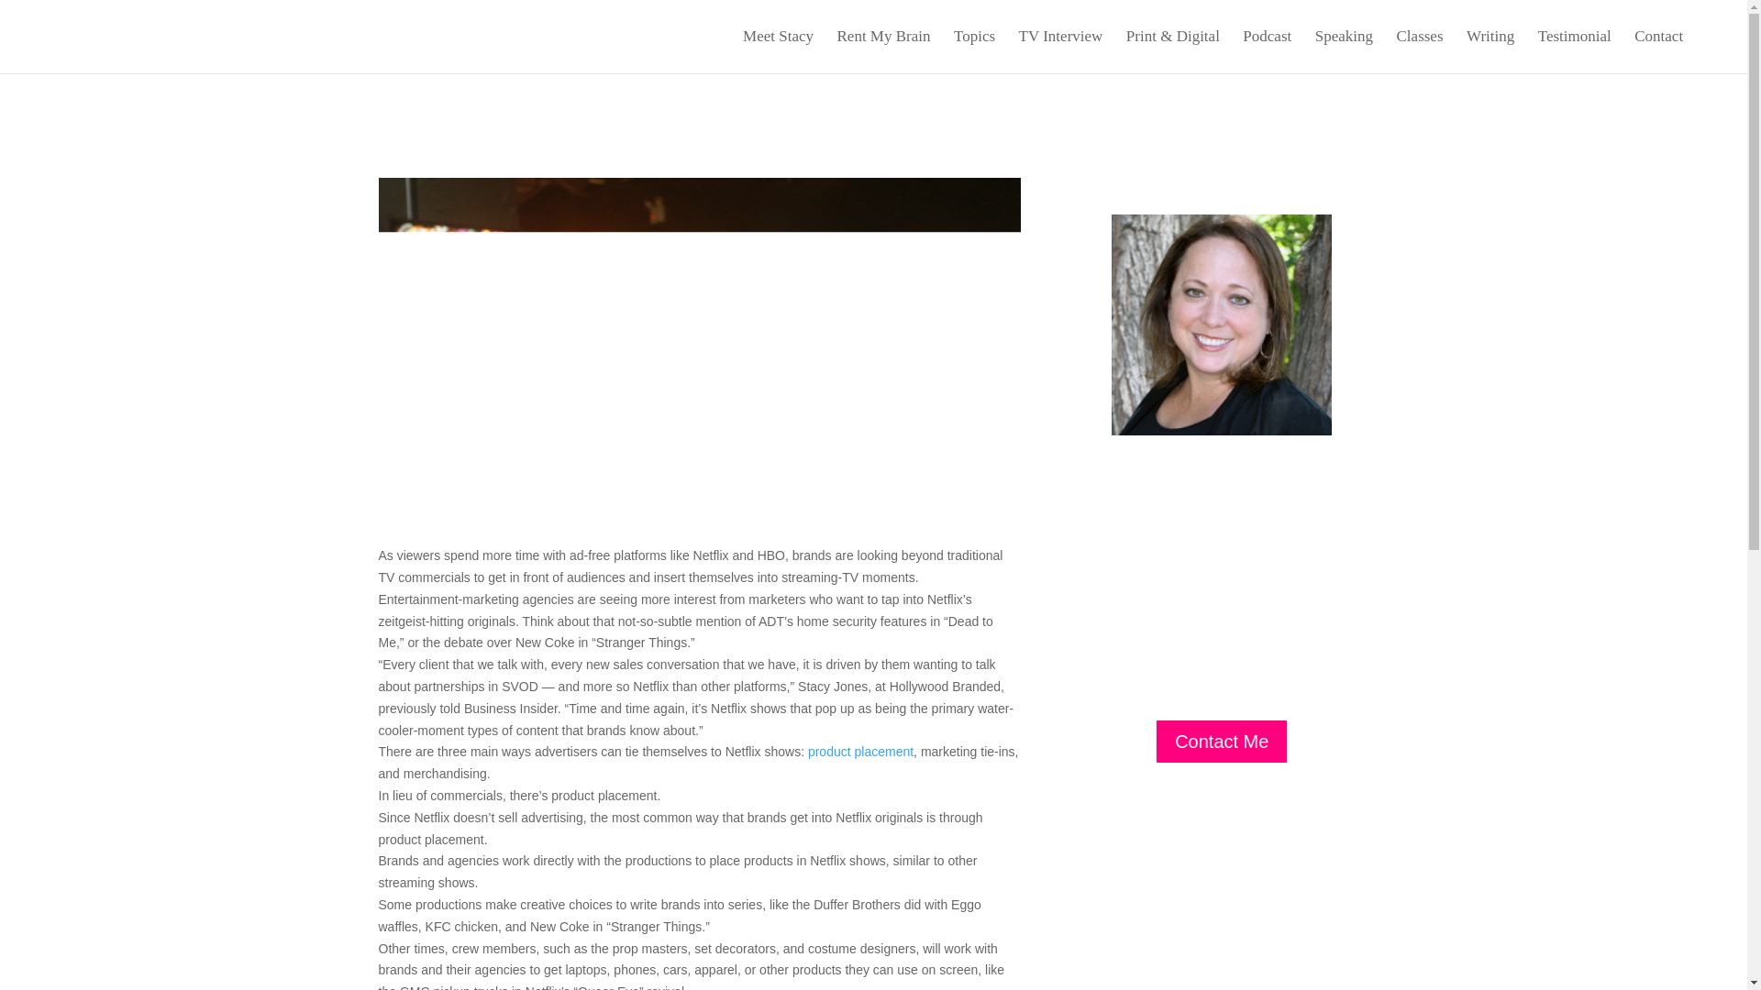 The height and width of the screenshot is (990, 1761). I want to click on TV Interview, so click(1061, 51).